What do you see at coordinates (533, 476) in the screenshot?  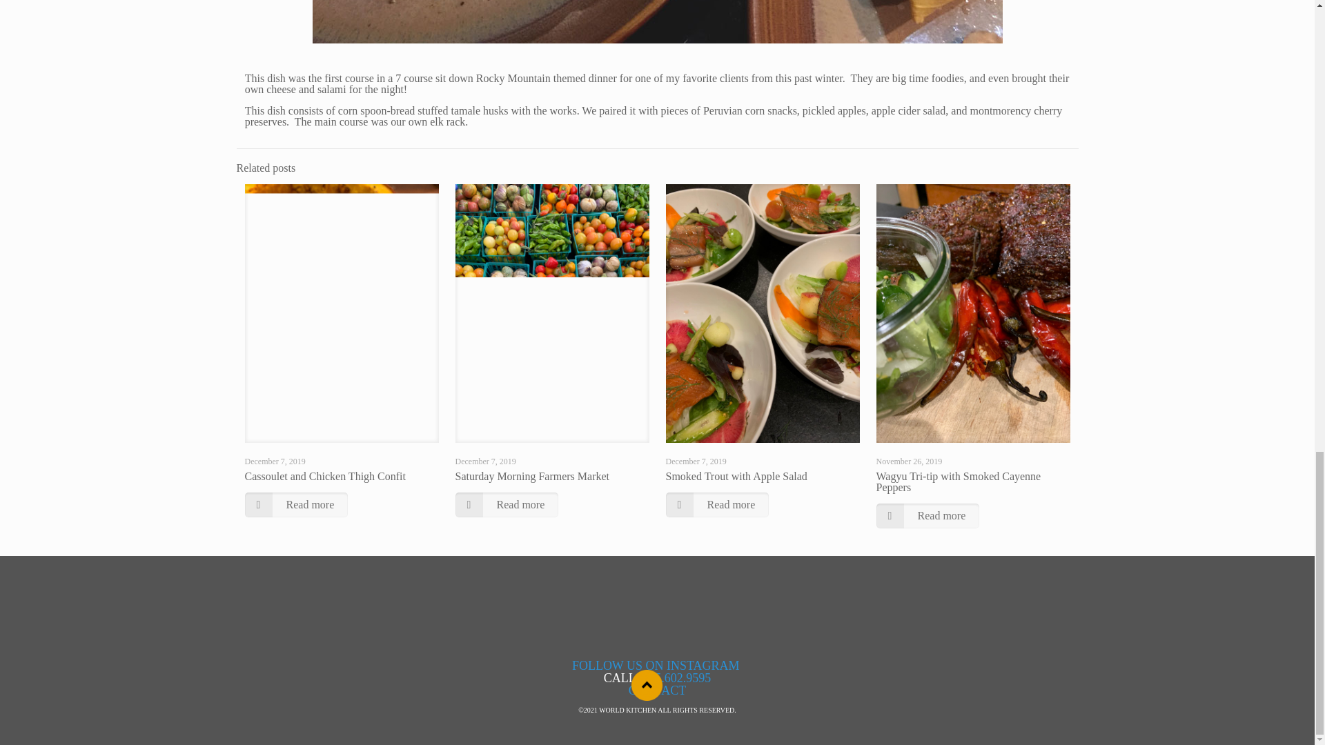 I see `Saturday Morning Farmers Market` at bounding box center [533, 476].